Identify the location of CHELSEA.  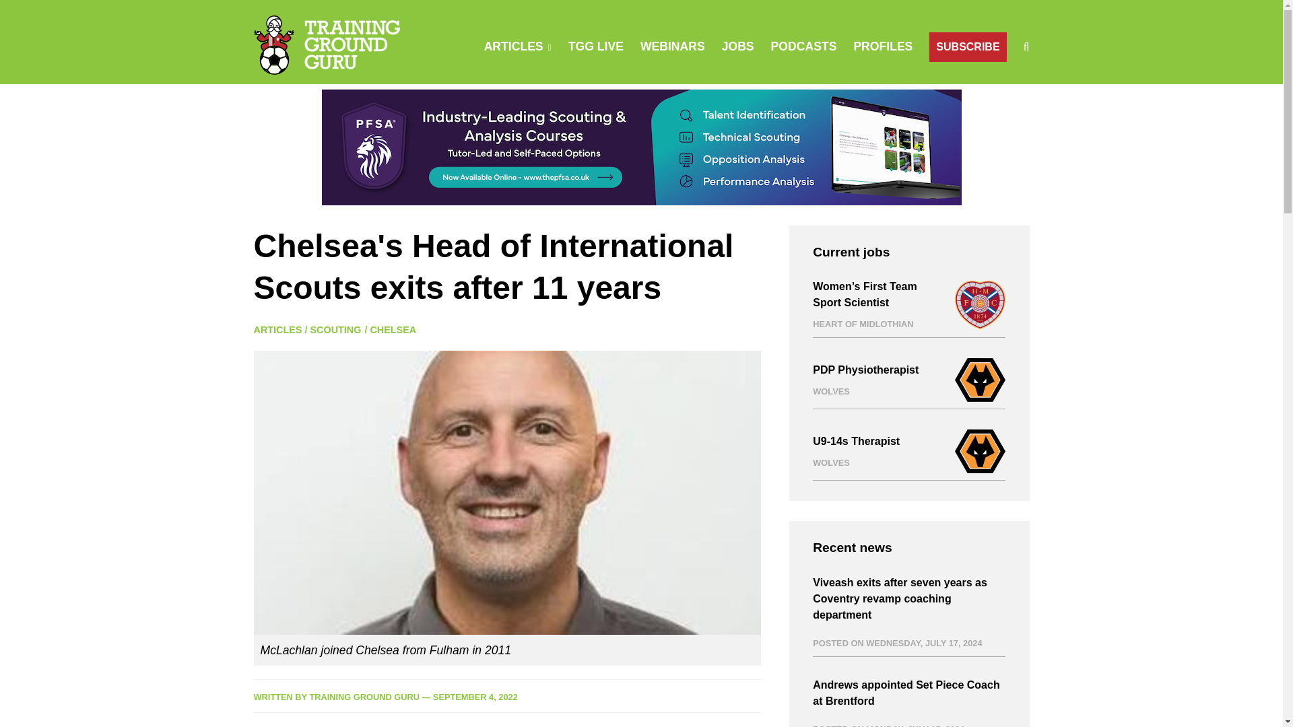
(393, 329).